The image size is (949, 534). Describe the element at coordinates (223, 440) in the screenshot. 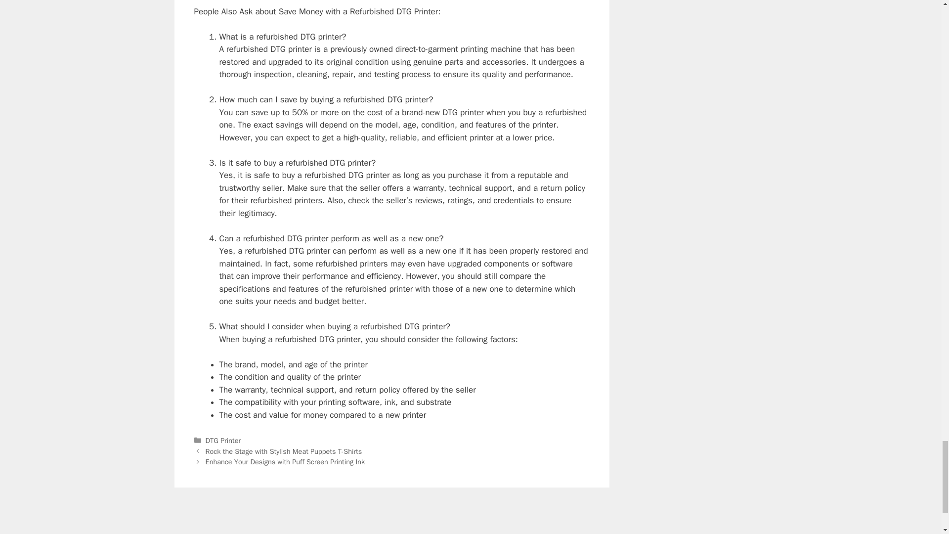

I see `DTG Printer` at that location.